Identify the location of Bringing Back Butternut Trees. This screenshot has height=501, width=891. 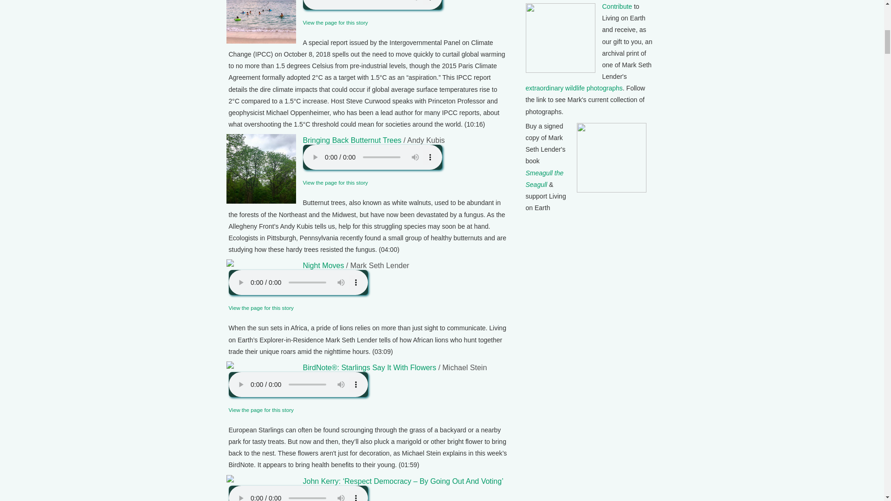
(352, 140).